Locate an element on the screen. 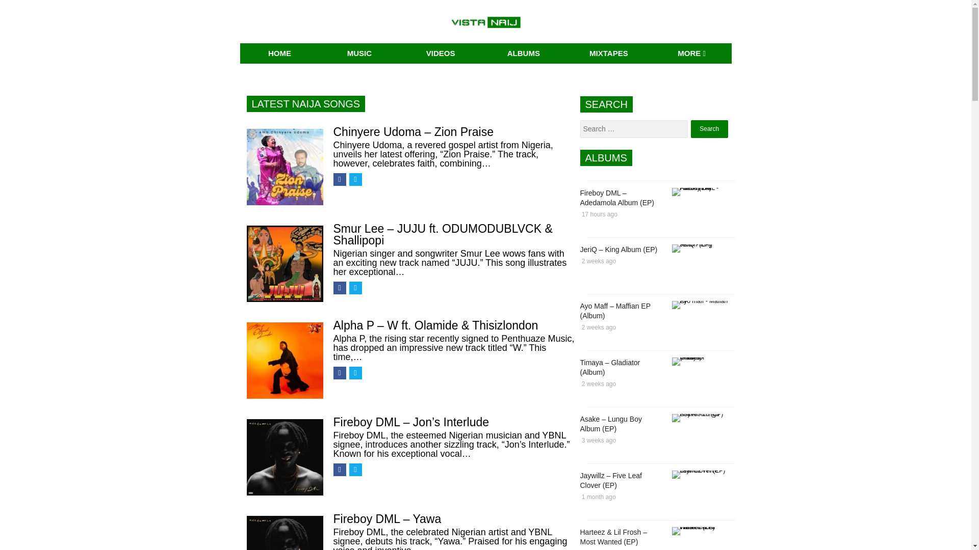 The width and height of the screenshot is (979, 550). ALBUMS is located at coordinates (523, 53).